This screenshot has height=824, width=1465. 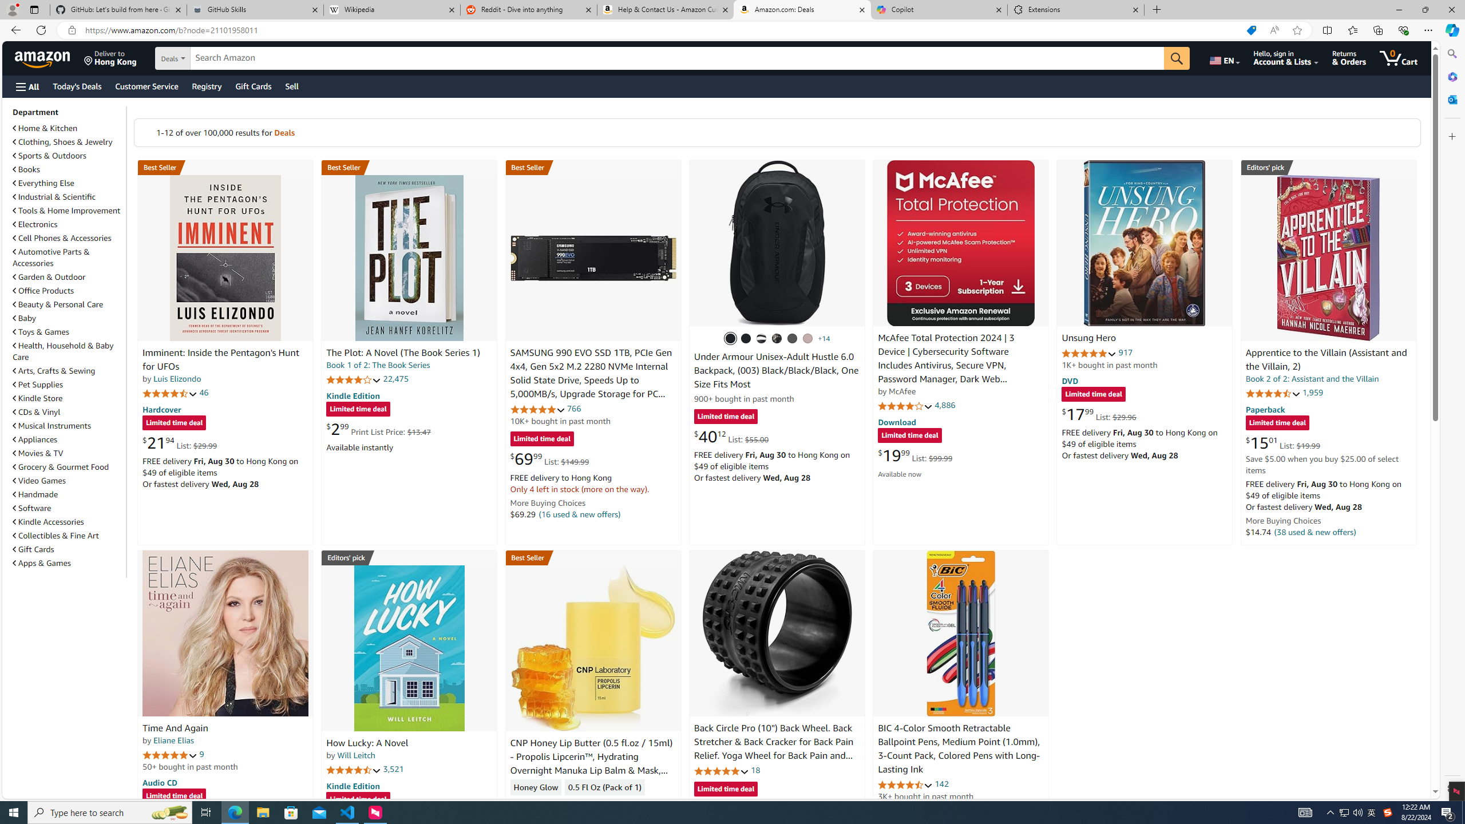 I want to click on (001) Black / Black / Metallic Gold, so click(x=746, y=339).